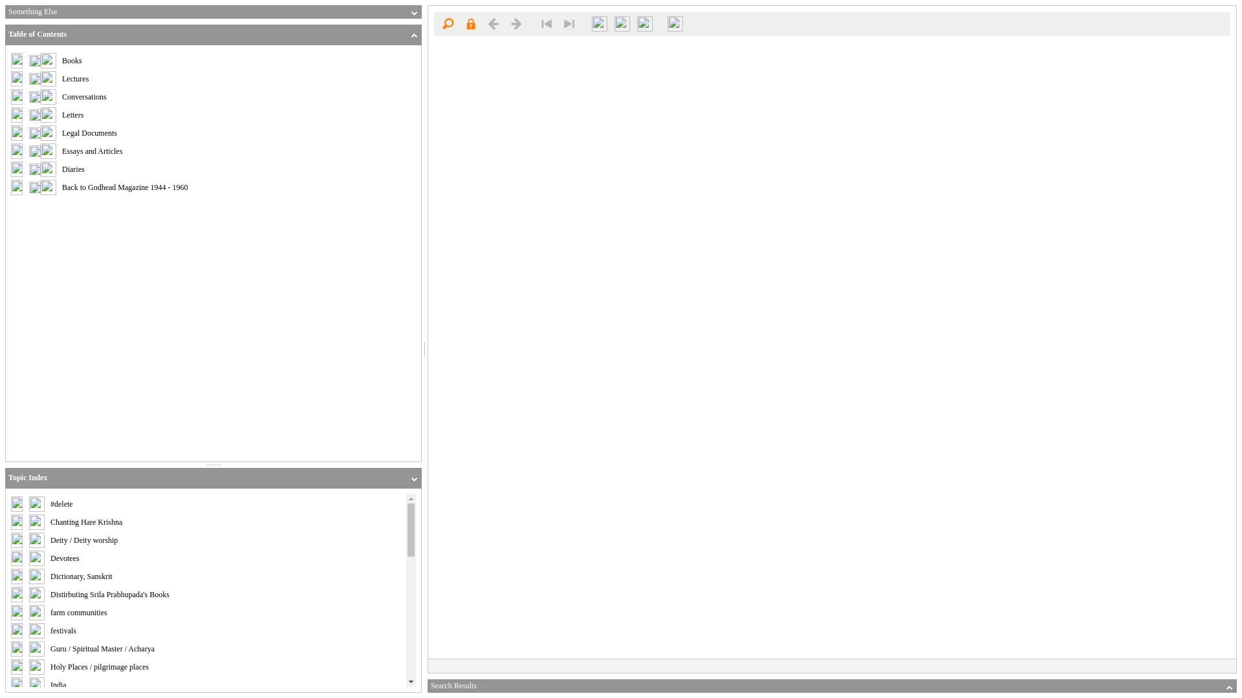 The width and height of the screenshot is (1242, 698). What do you see at coordinates (622, 23) in the screenshot?
I see `Bookmark` at bounding box center [622, 23].